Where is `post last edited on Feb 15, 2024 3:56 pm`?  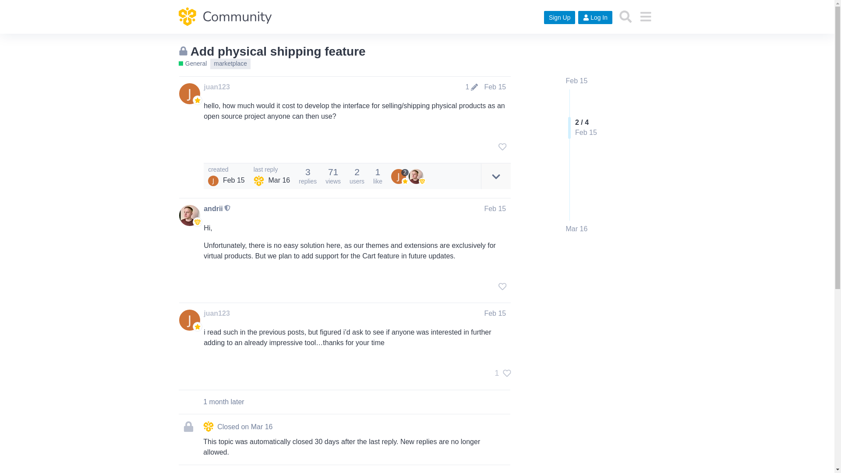 post last edited on Feb 15, 2024 3:56 pm is located at coordinates (471, 87).